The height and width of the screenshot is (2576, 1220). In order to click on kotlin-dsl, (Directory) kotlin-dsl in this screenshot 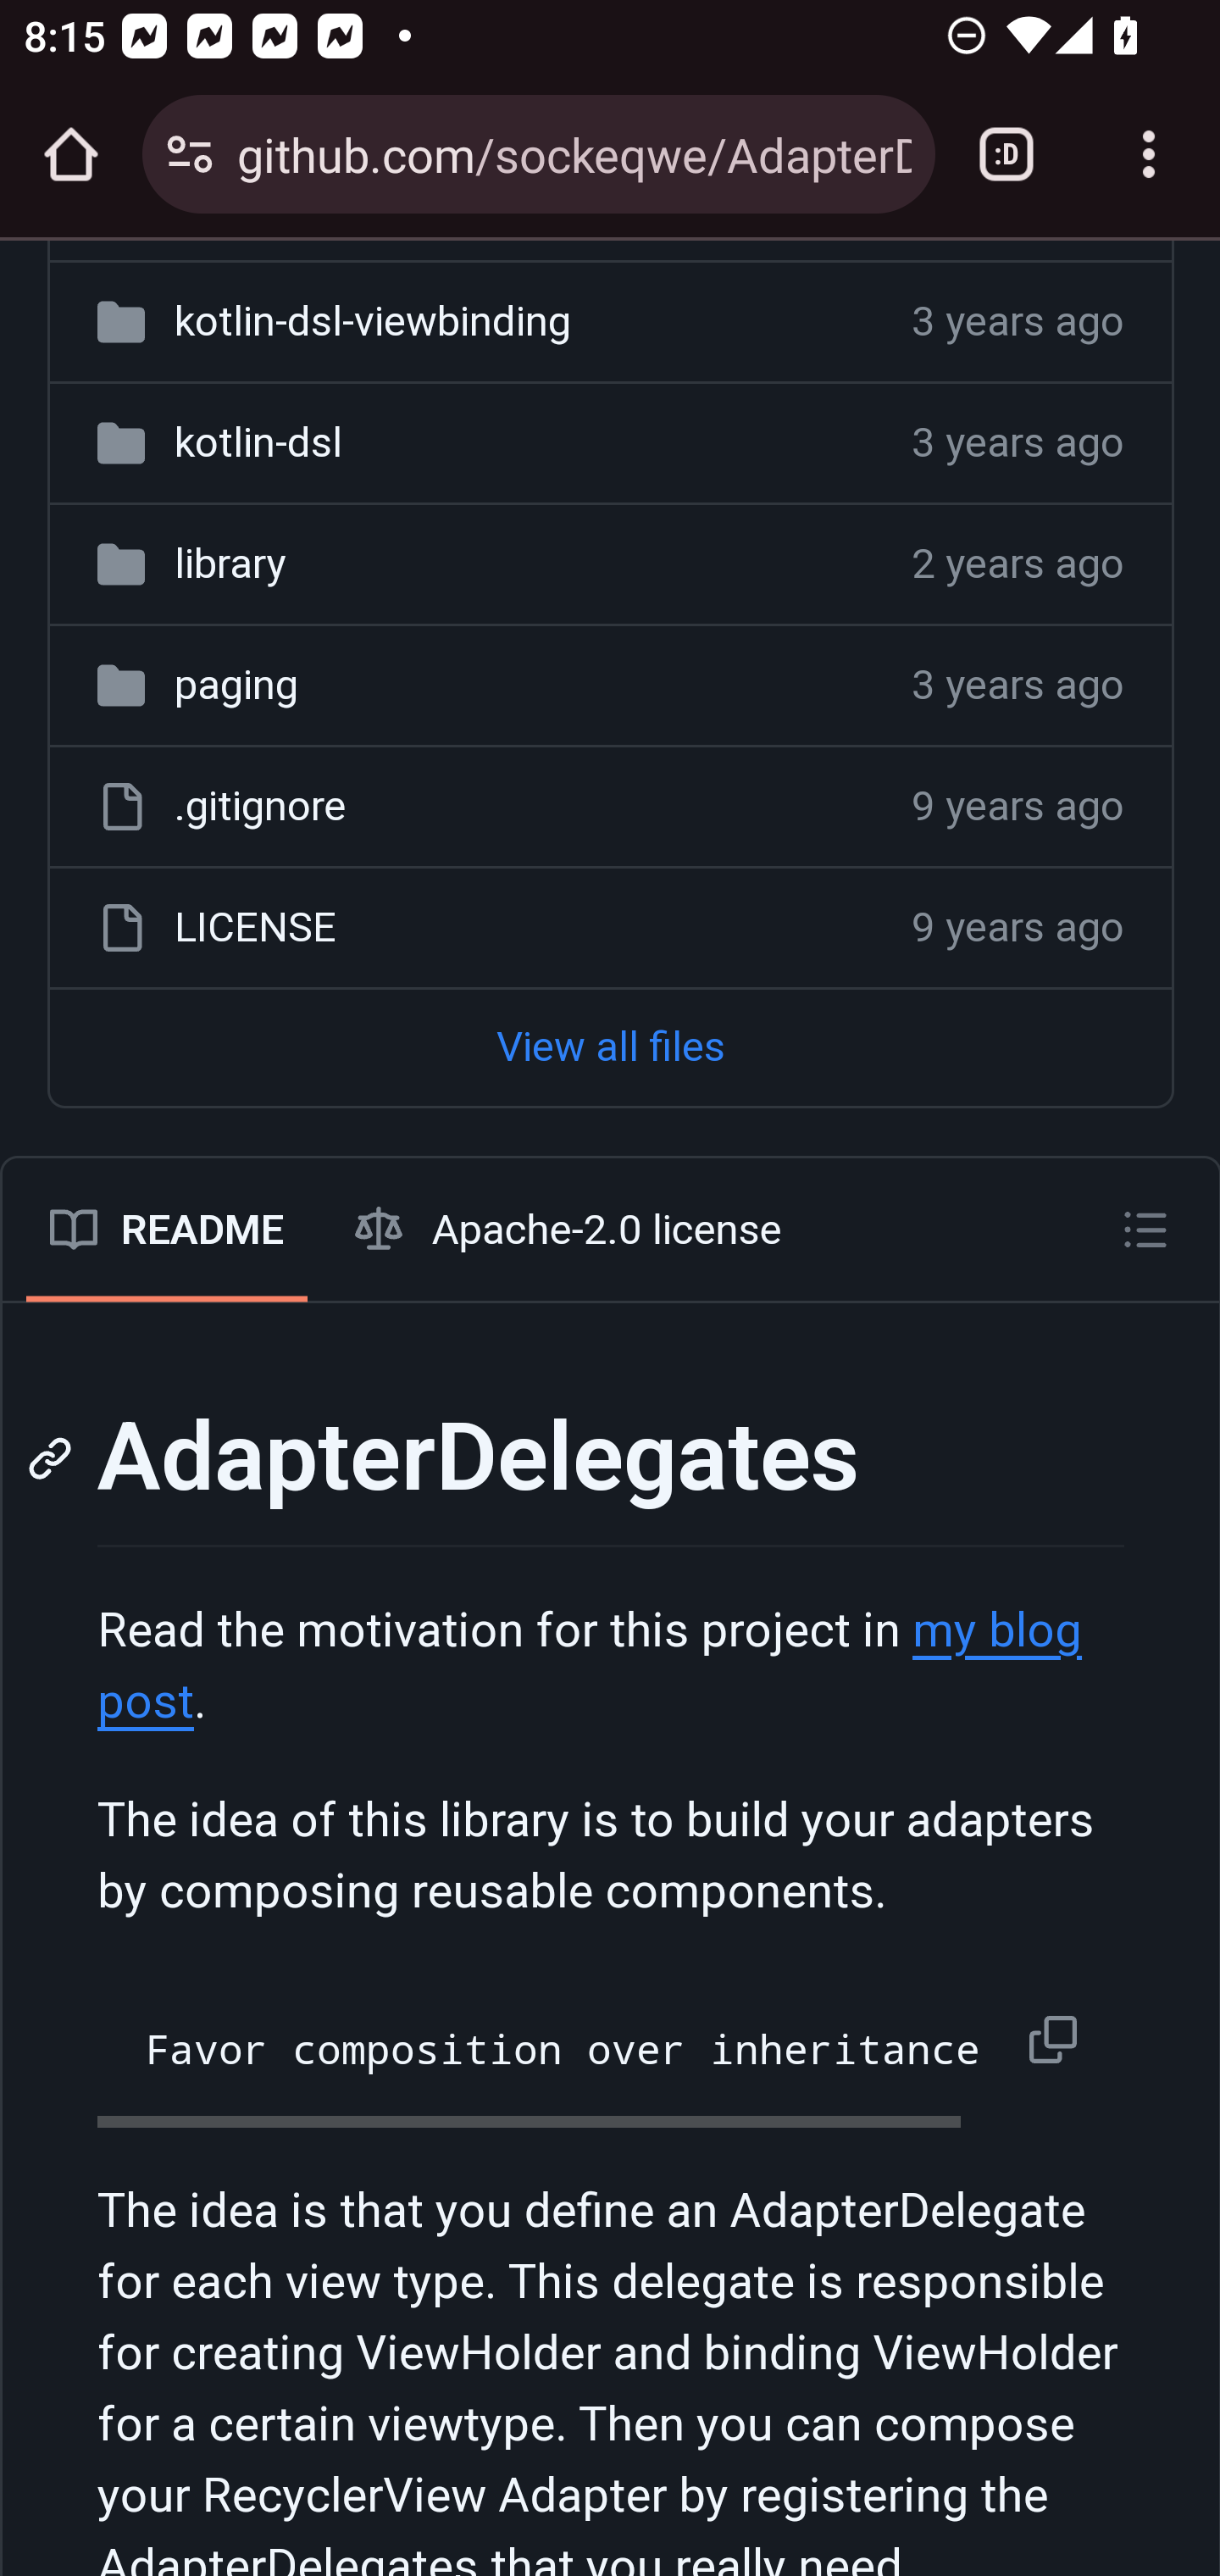, I will do `click(258, 444)`.